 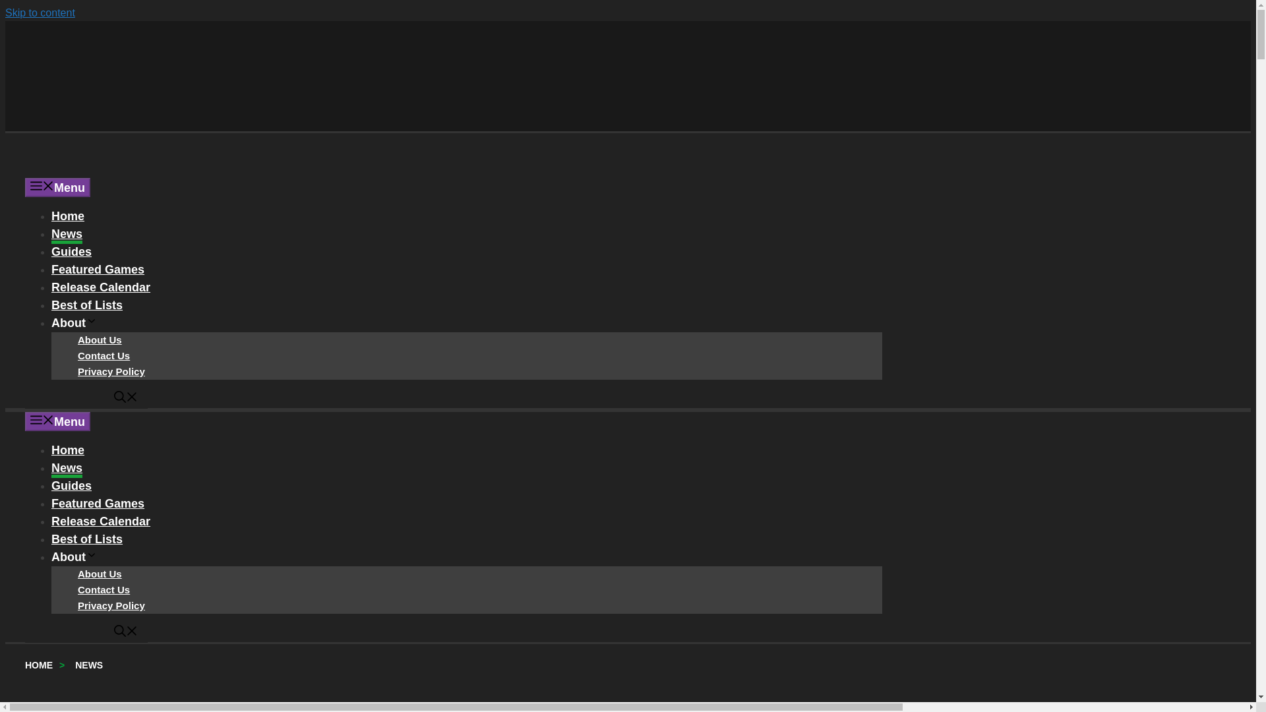 What do you see at coordinates (98, 505) in the screenshot?
I see `Featured Games` at bounding box center [98, 505].